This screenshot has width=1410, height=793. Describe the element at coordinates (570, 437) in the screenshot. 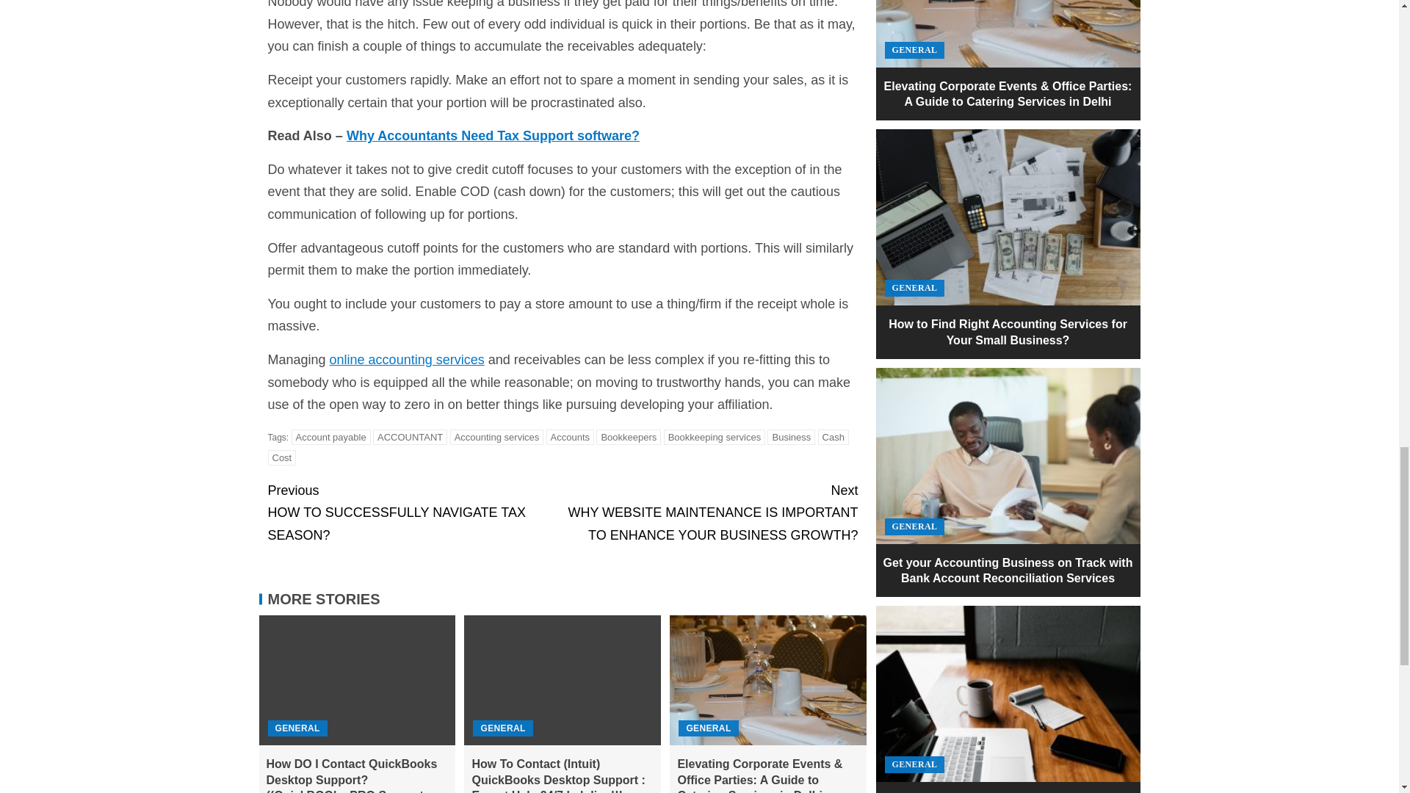

I see `Accounts` at that location.